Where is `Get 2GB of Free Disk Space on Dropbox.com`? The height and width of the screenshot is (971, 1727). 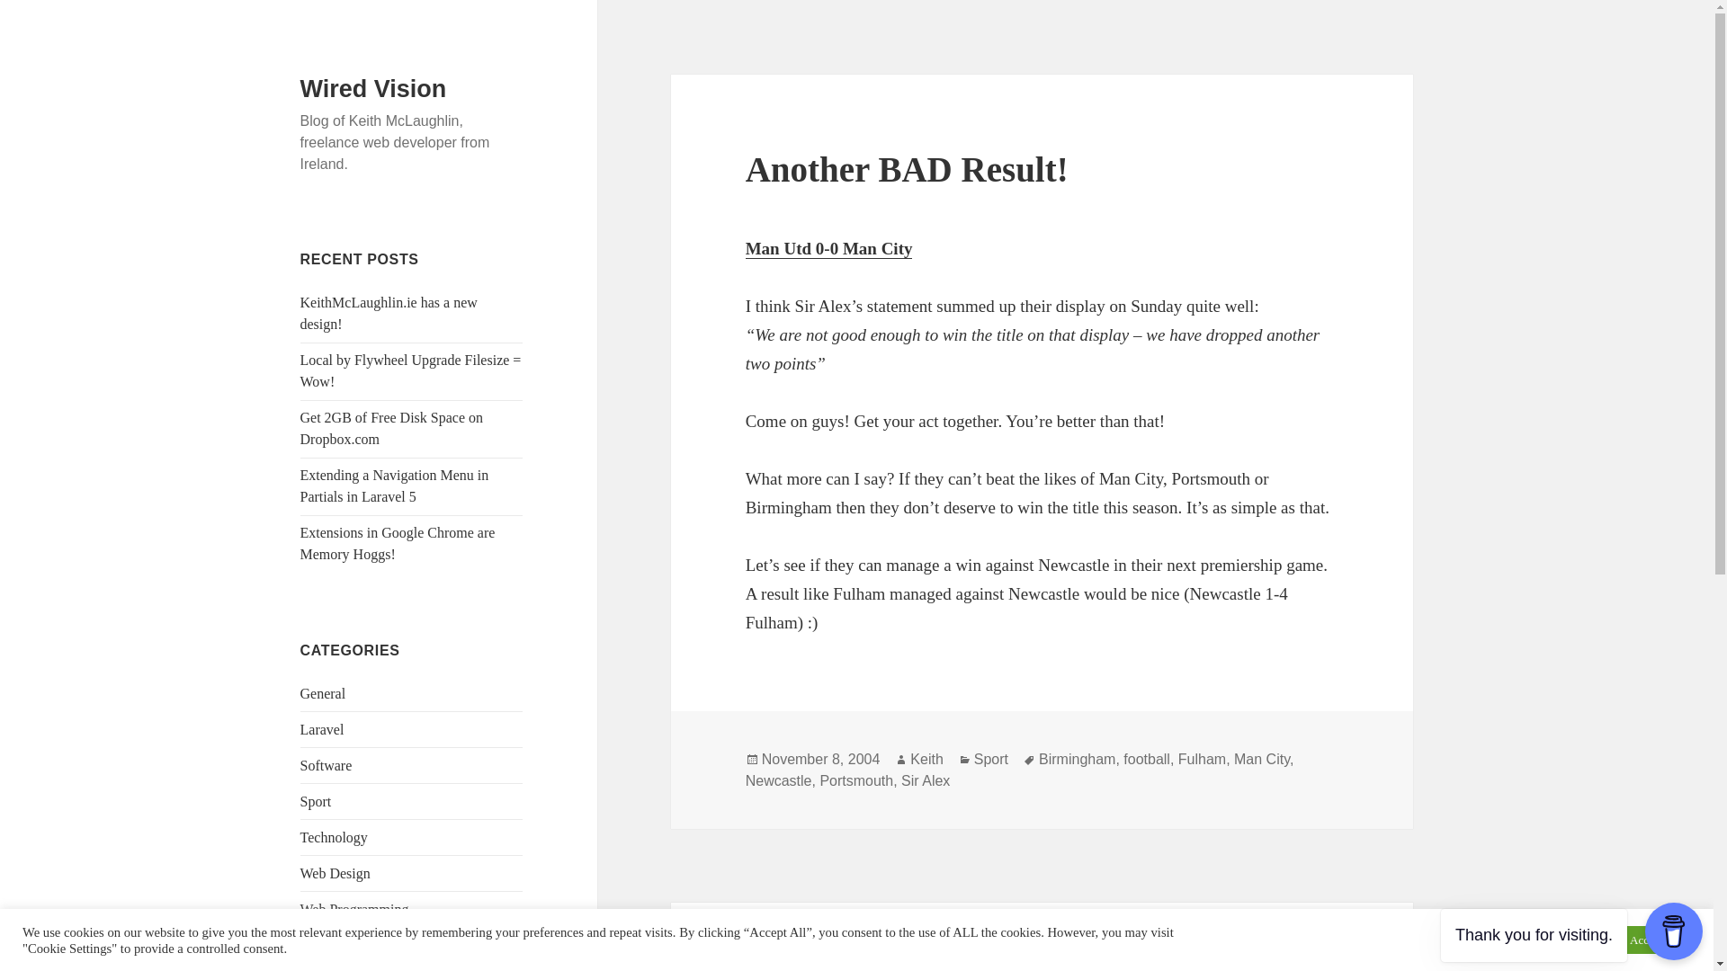
Get 2GB of Free Disk Space on Dropbox.com is located at coordinates (392, 428).